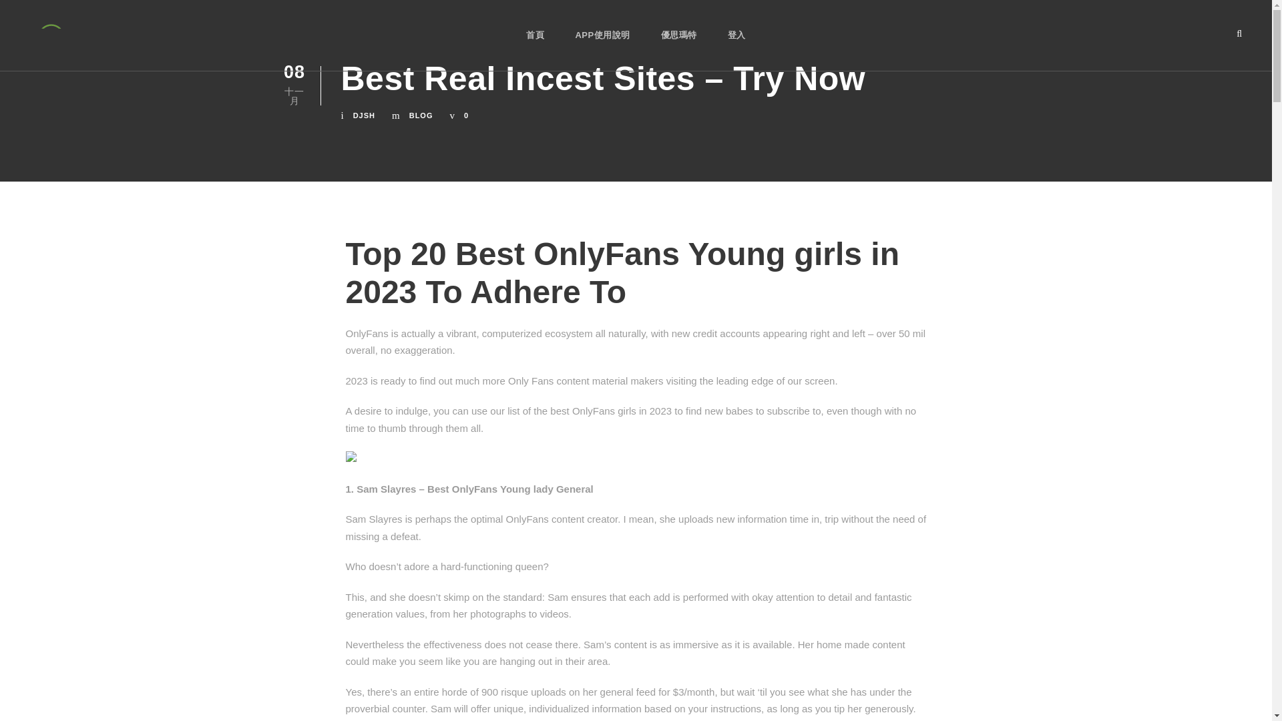 The height and width of the screenshot is (721, 1282). I want to click on BLOG, so click(421, 115).